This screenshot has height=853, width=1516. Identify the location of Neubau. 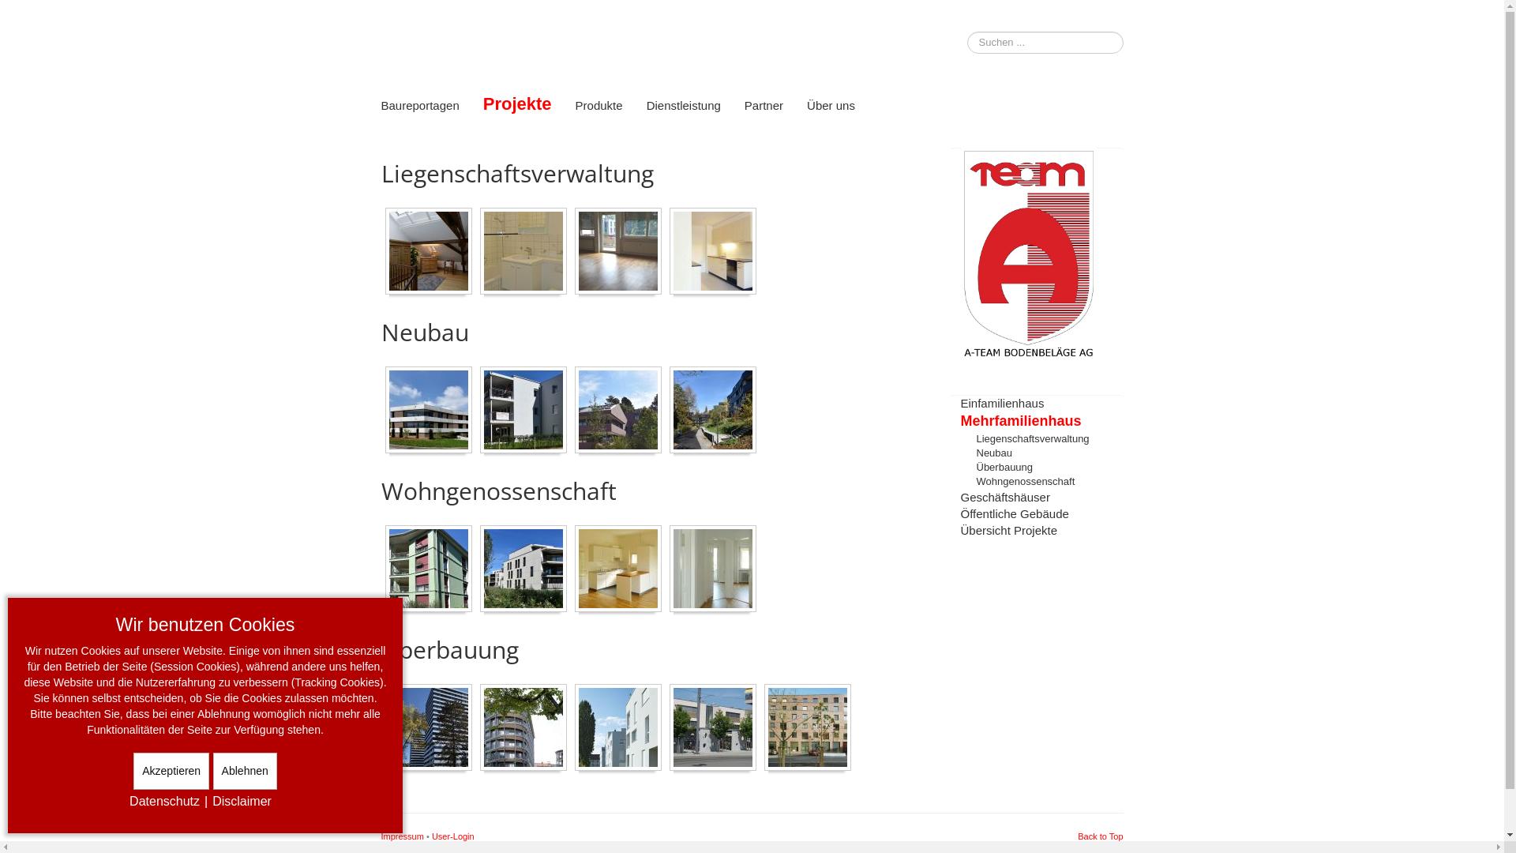
(523, 569).